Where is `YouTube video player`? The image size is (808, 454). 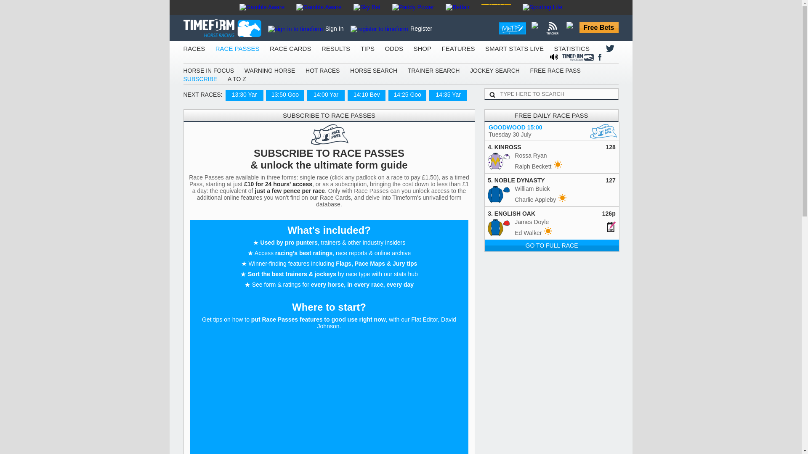
YouTube video player is located at coordinates (329, 393).